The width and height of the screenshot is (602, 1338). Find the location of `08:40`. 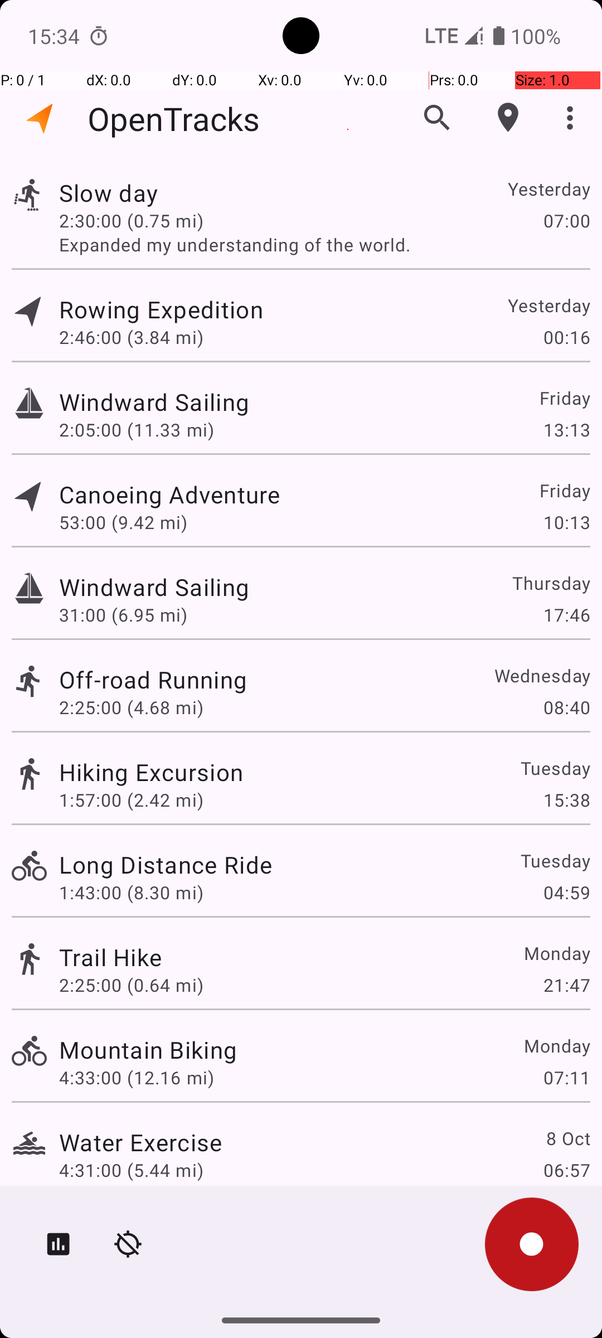

08:40 is located at coordinates (566, 707).